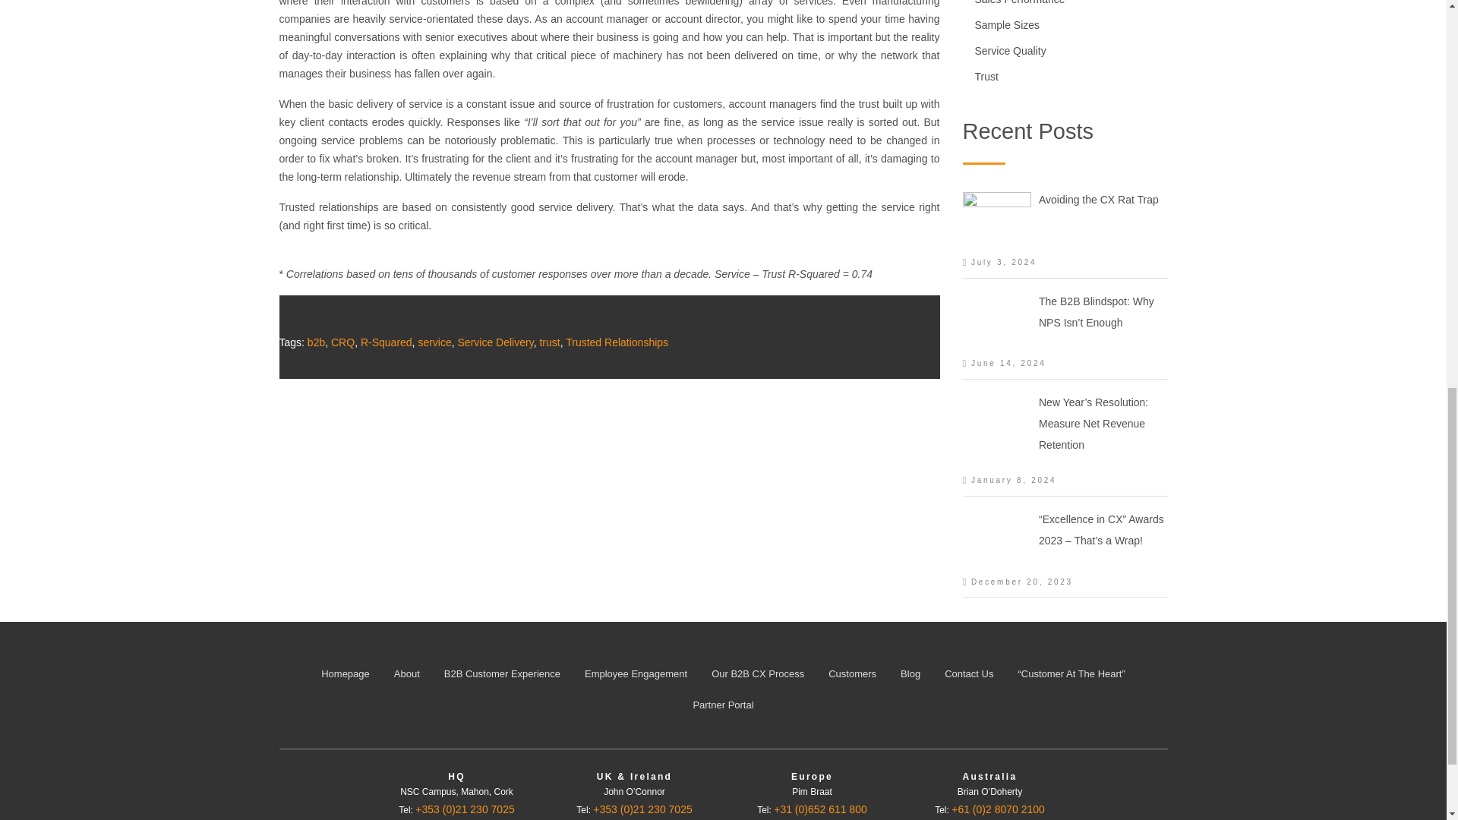  I want to click on b2b, so click(316, 342).